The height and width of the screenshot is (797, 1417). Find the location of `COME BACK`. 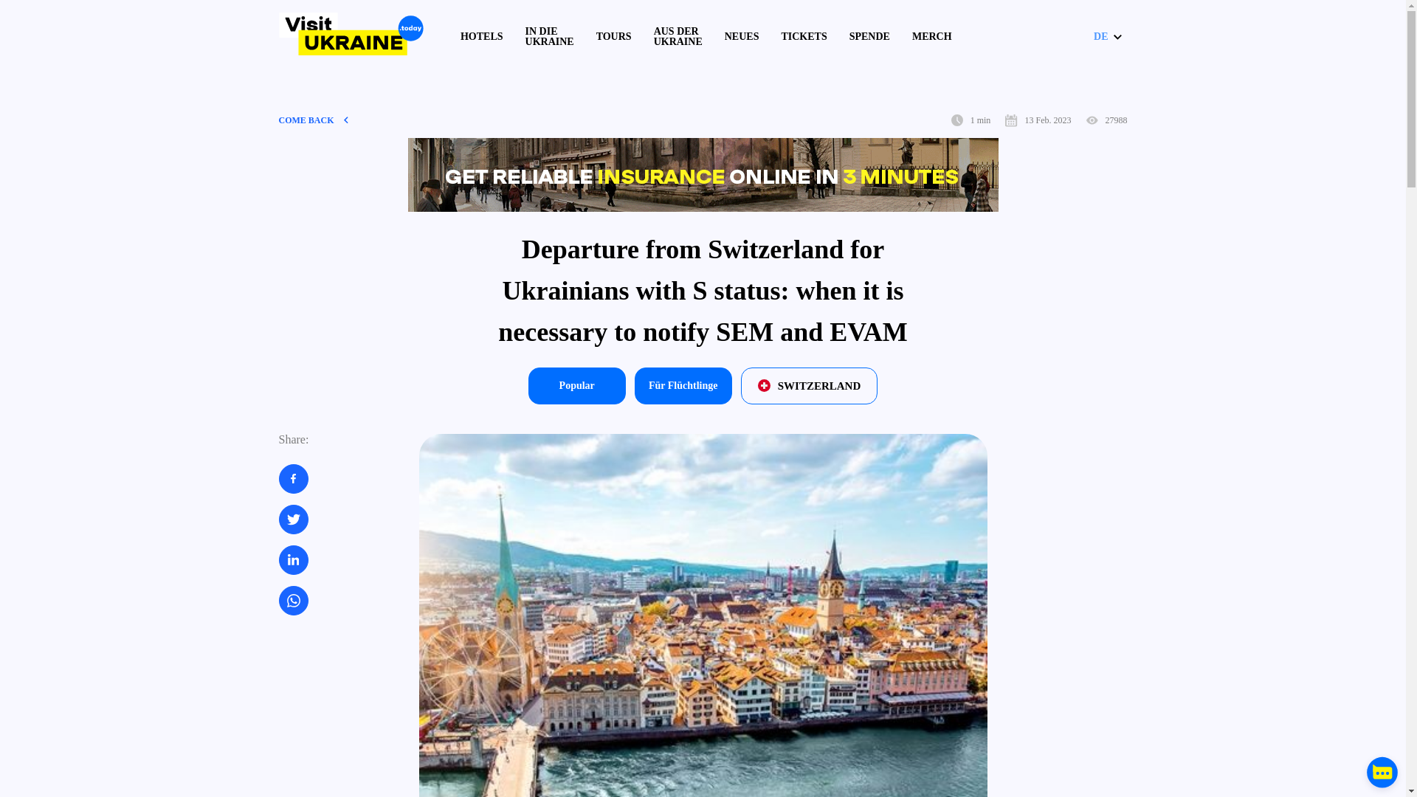

COME BACK is located at coordinates (314, 120).